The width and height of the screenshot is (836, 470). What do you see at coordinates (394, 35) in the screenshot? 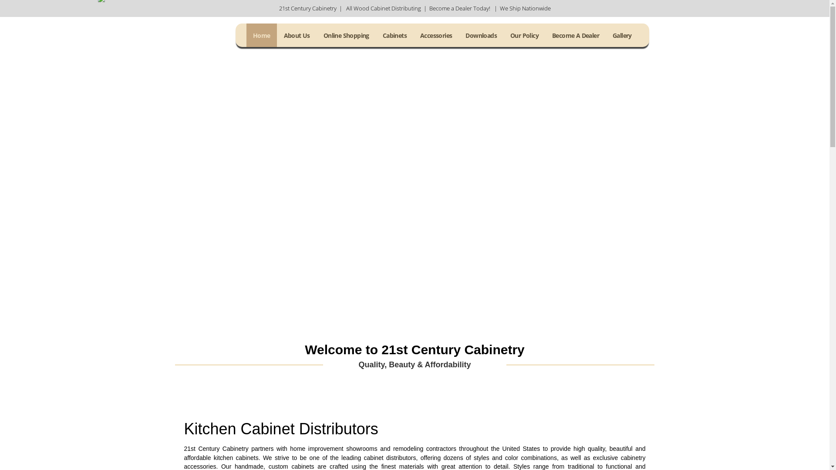
I see `Cabinets` at bounding box center [394, 35].